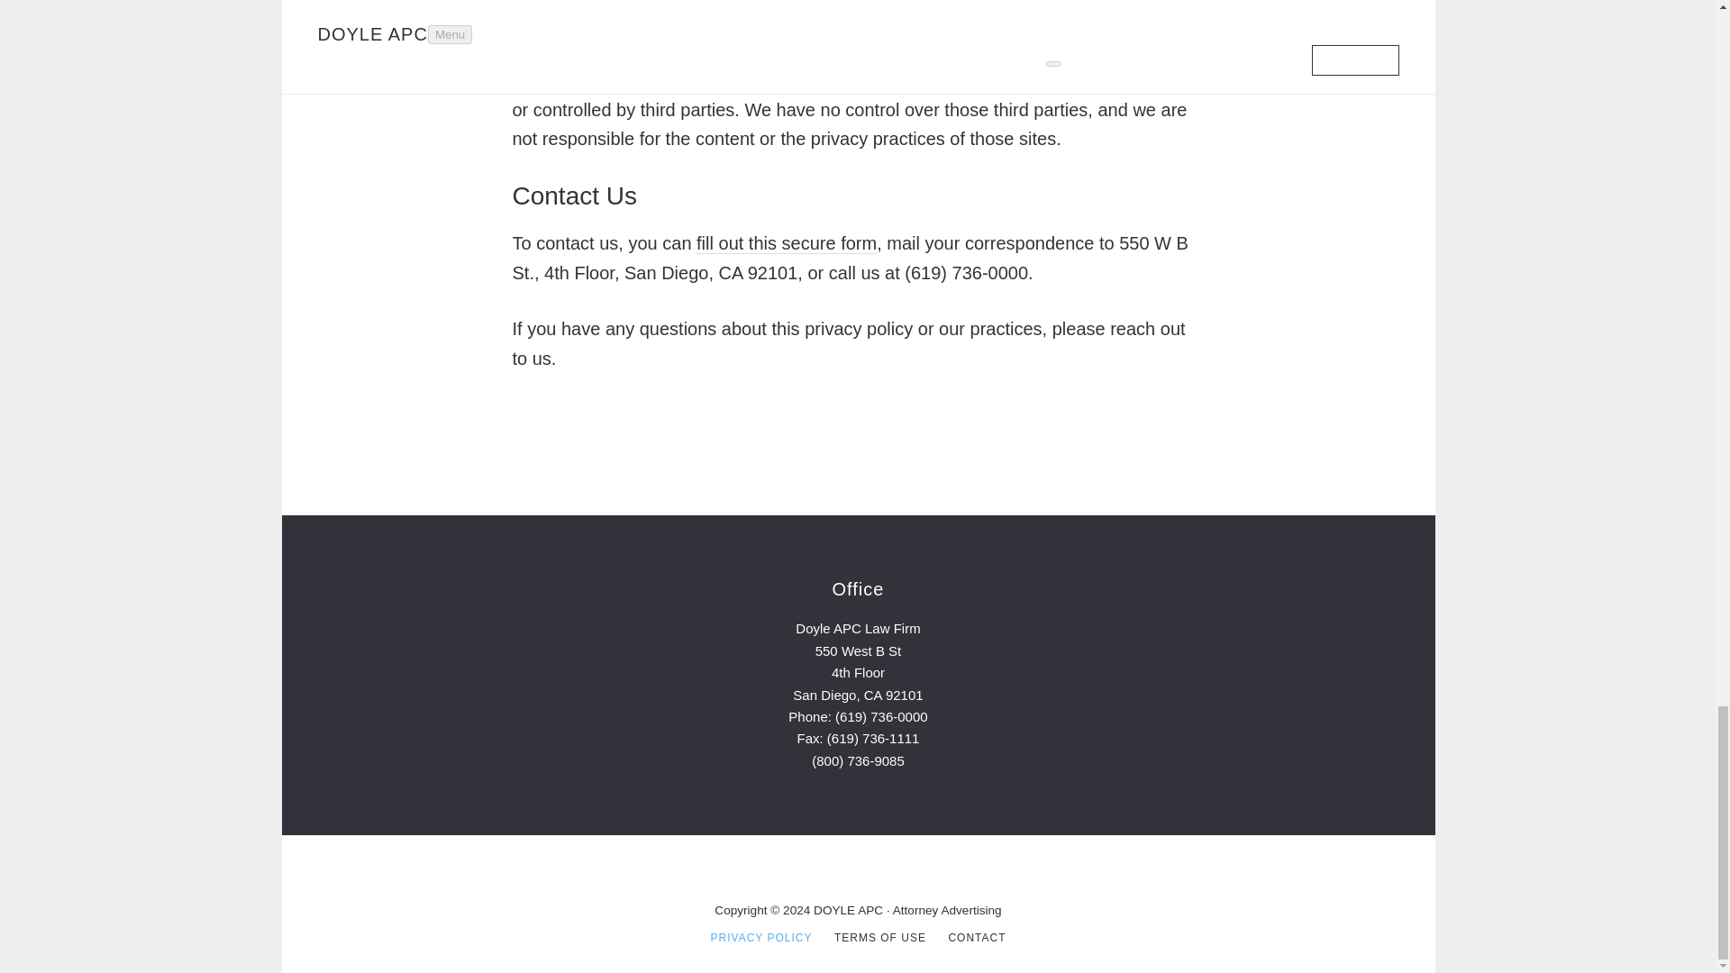 Image resolution: width=1730 pixels, height=973 pixels. What do you see at coordinates (762, 937) in the screenshot?
I see `PRIVACY POLICY` at bounding box center [762, 937].